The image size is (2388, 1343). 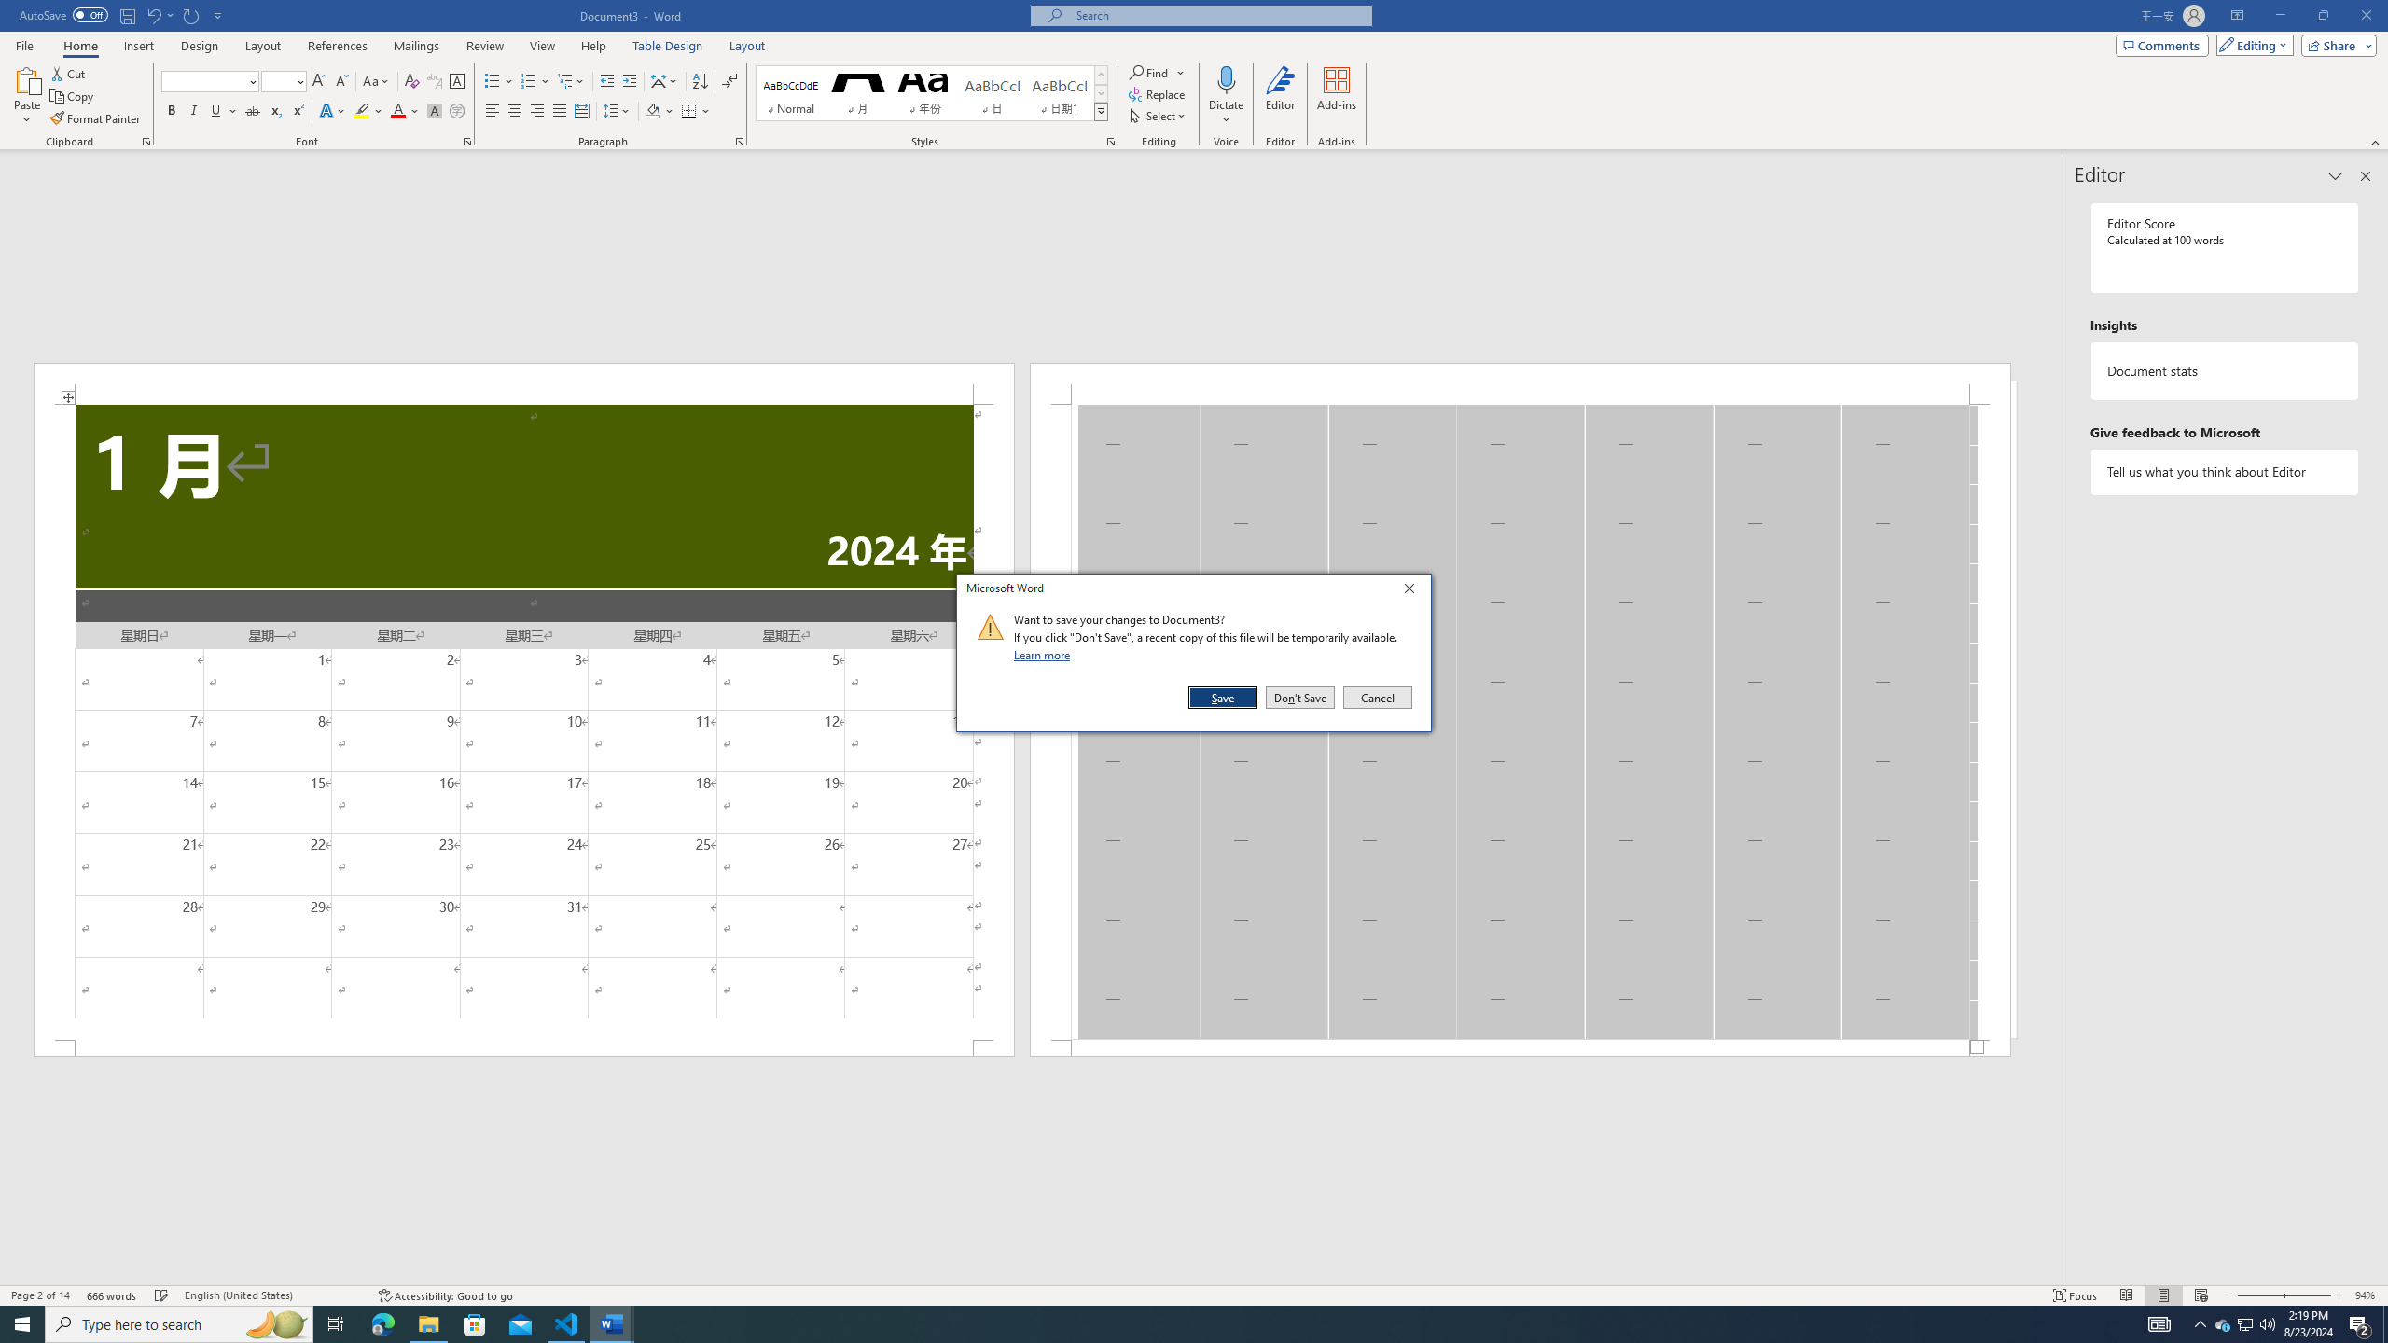 What do you see at coordinates (341, 82) in the screenshot?
I see `Undo Apply Quick Style` at bounding box center [341, 82].